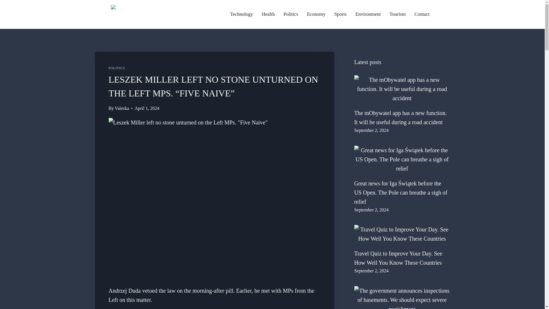 Image resolution: width=549 pixels, height=309 pixels. Describe the element at coordinates (371, 271) in the screenshot. I see `2:26 am` at that location.